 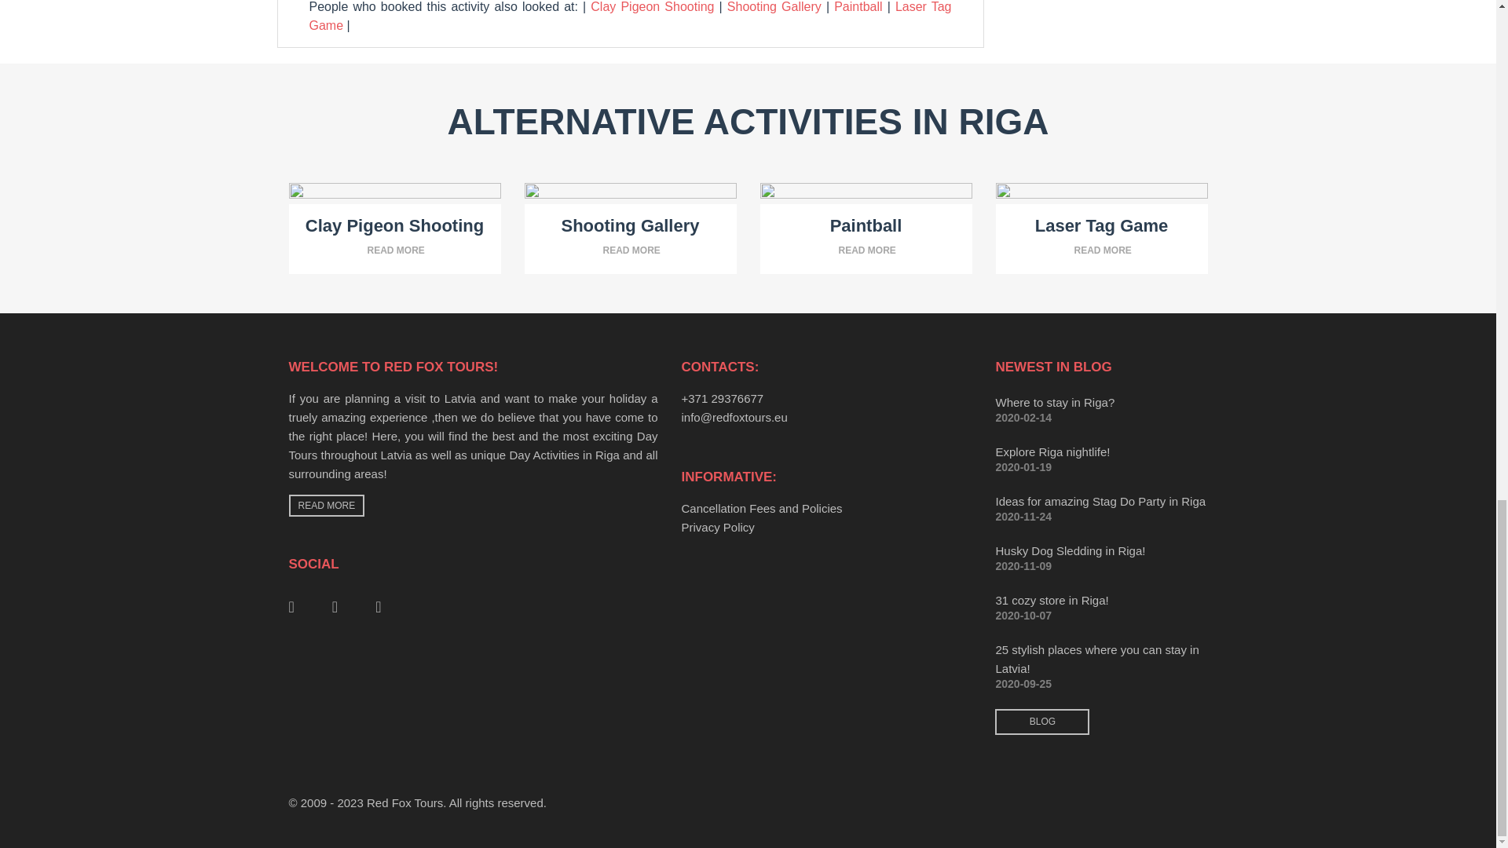 What do you see at coordinates (866, 256) in the screenshot?
I see `READ MORE` at bounding box center [866, 256].